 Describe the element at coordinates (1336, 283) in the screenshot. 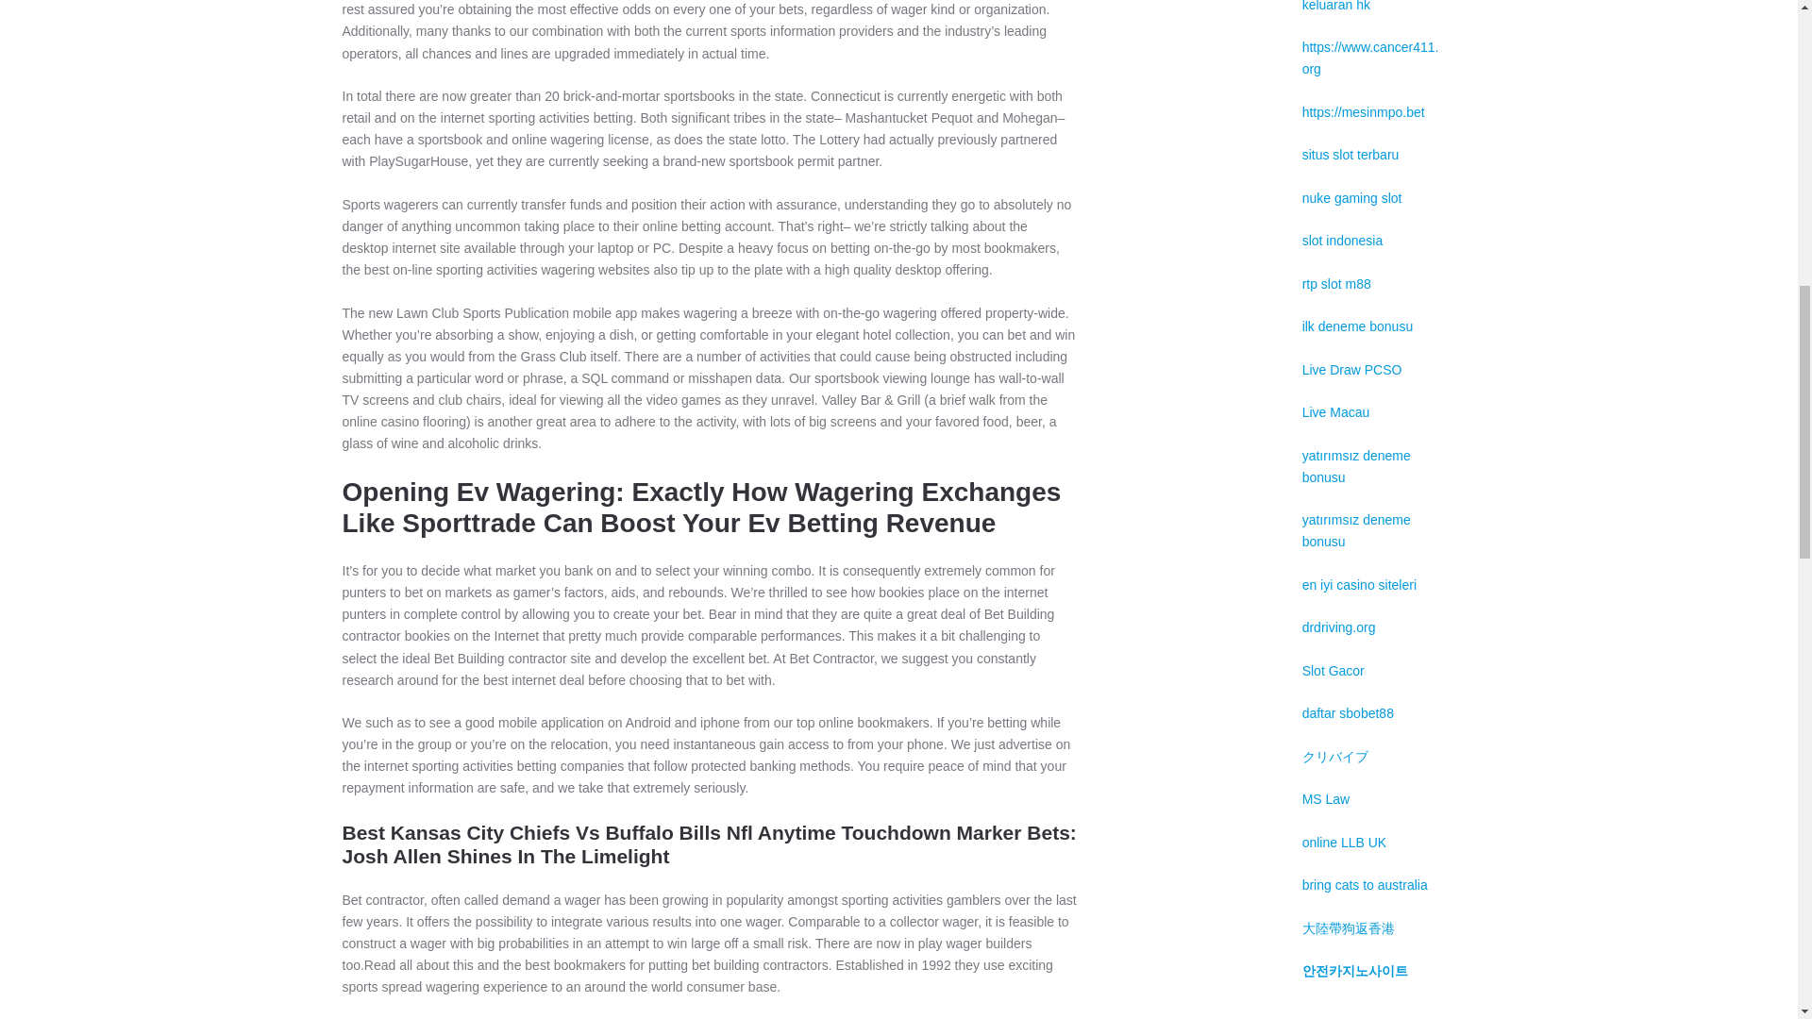

I see `rtp slot m88` at that location.